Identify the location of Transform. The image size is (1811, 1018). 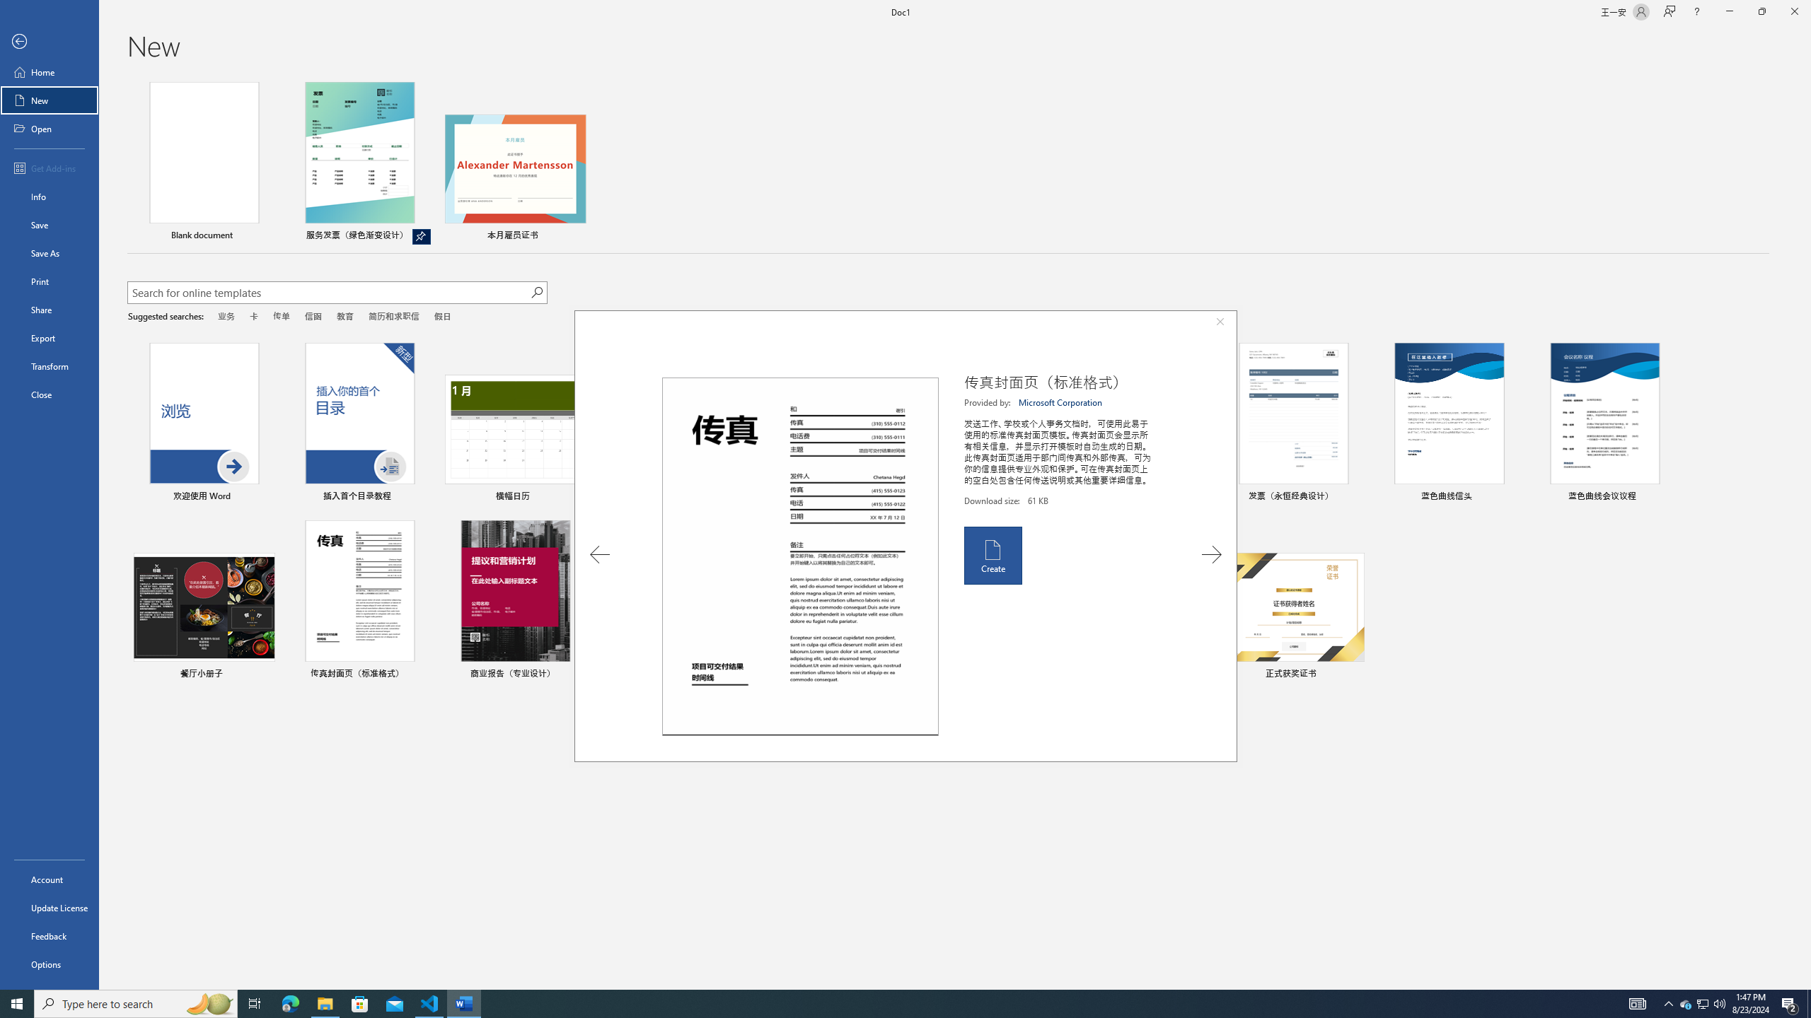
(50, 366).